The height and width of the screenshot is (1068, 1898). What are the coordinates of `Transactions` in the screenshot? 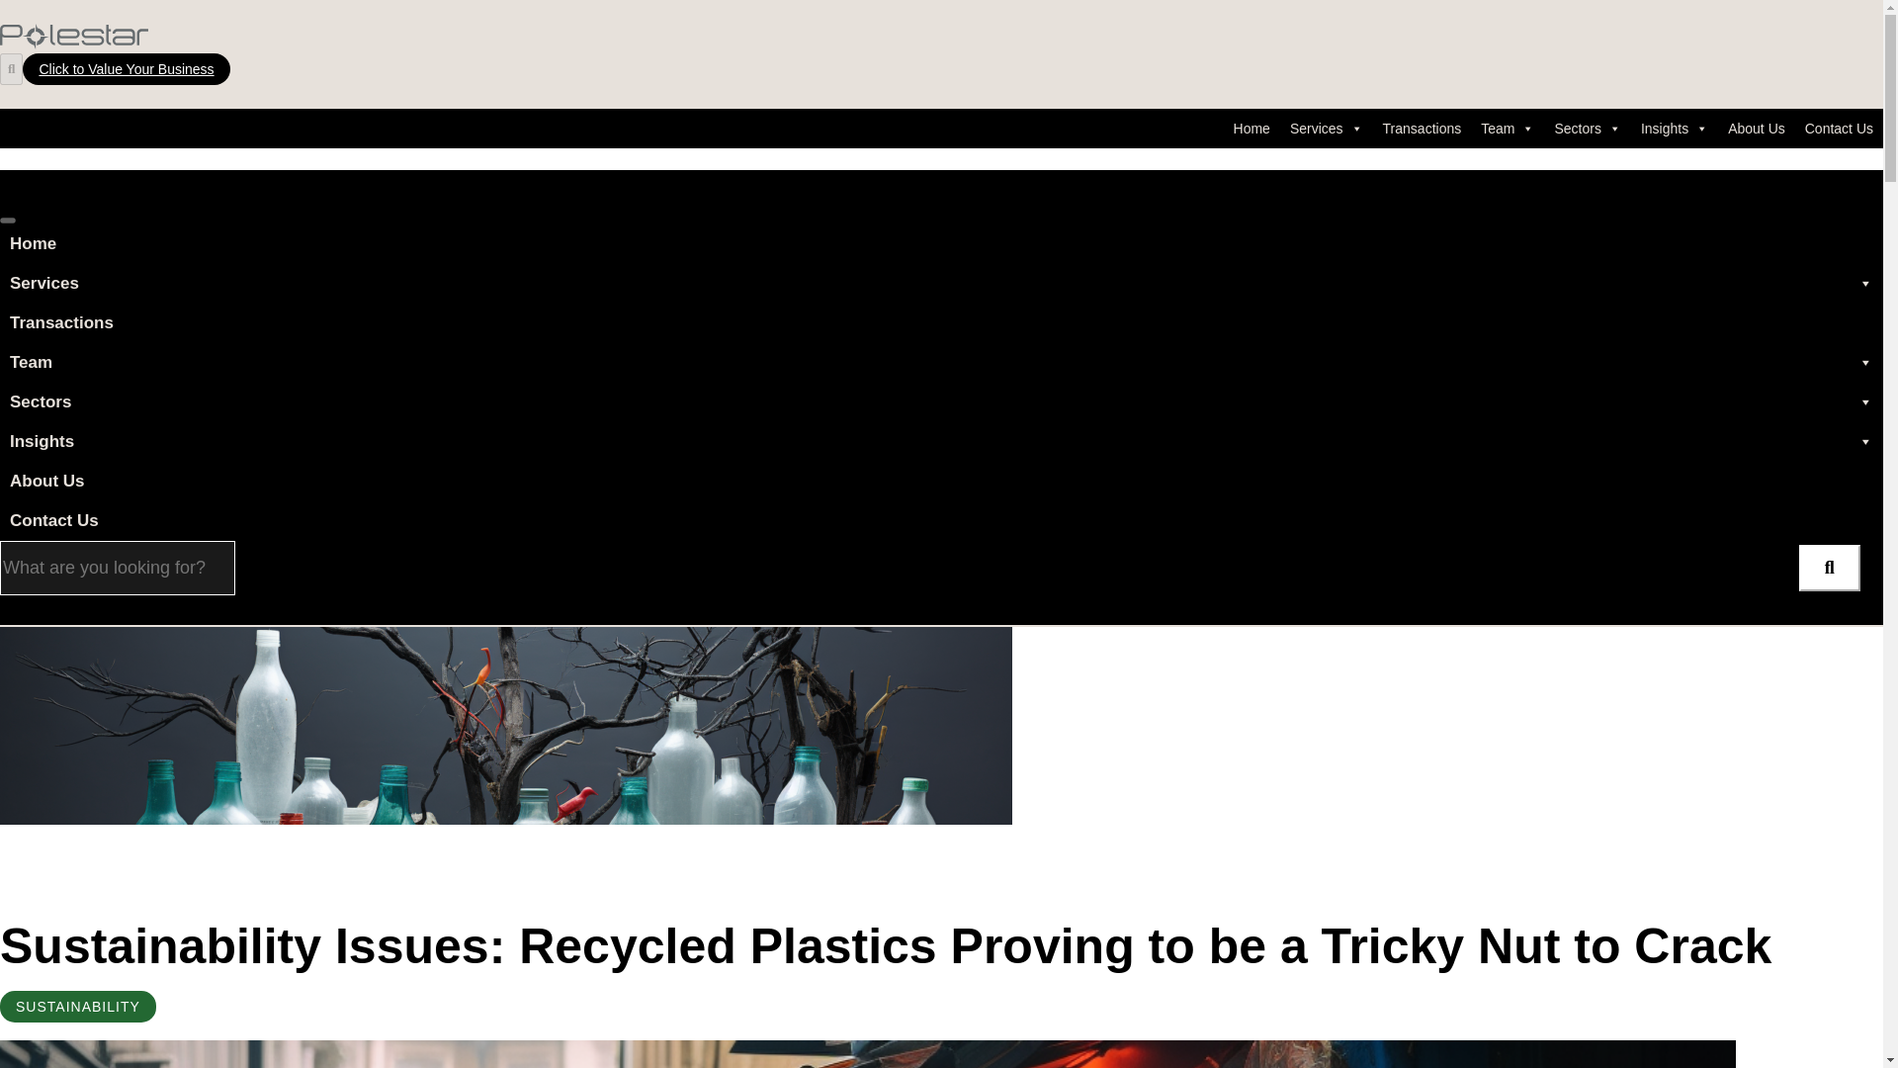 It's located at (1422, 129).